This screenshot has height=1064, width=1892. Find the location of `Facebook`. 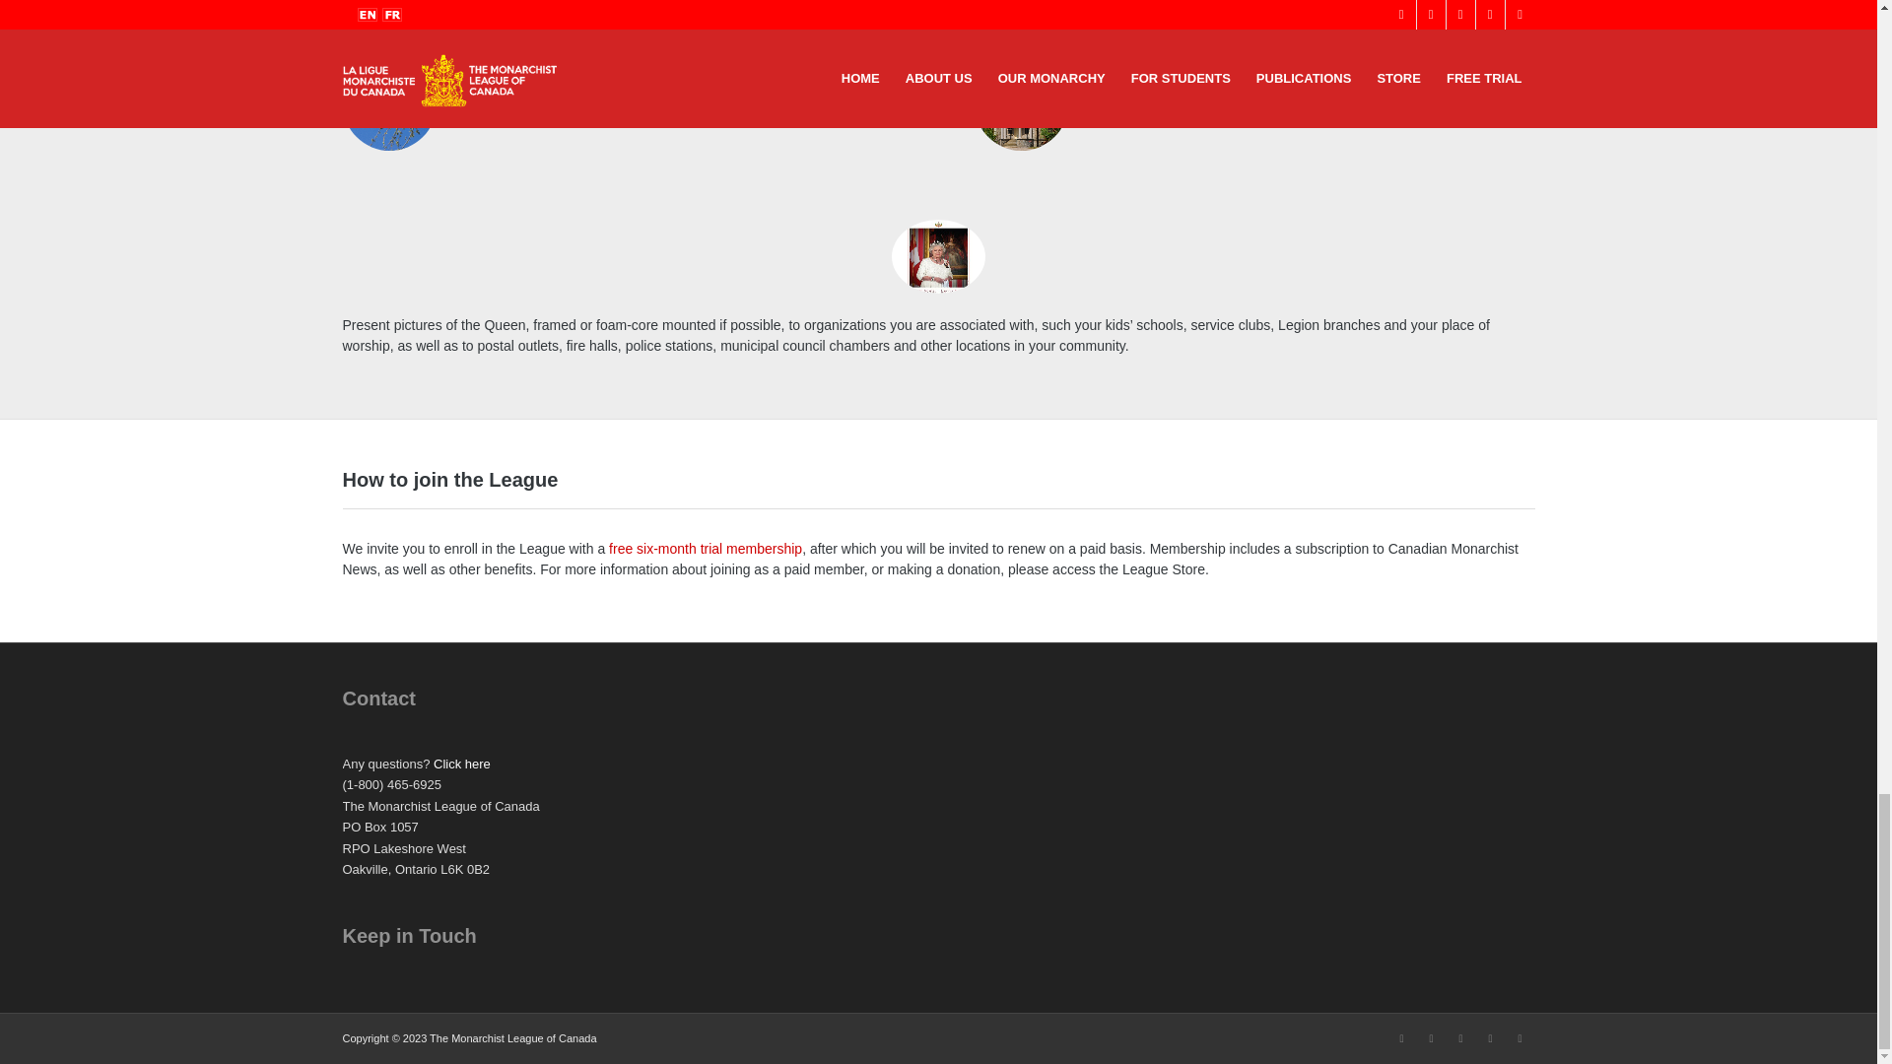

Facebook is located at coordinates (1401, 1038).